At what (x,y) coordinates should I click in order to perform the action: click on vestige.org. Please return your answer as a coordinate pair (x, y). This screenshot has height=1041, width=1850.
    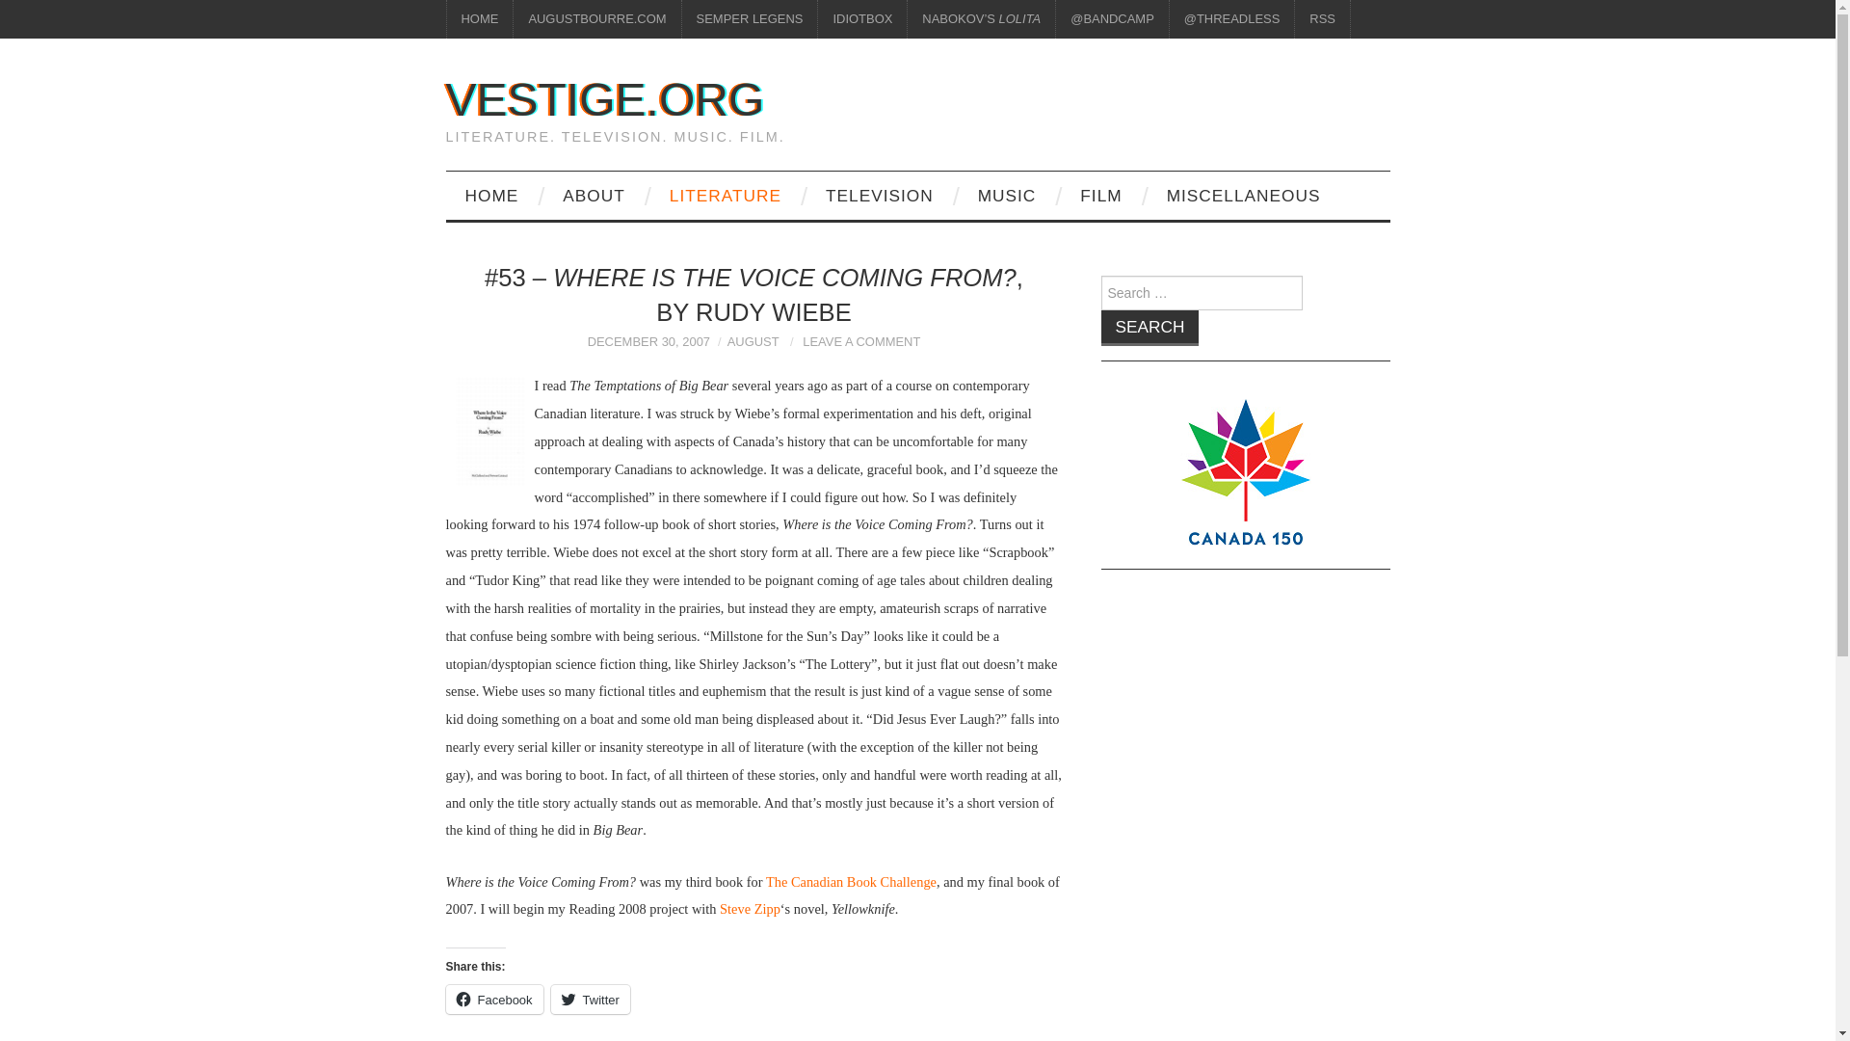
    Looking at the image, I should click on (604, 98).